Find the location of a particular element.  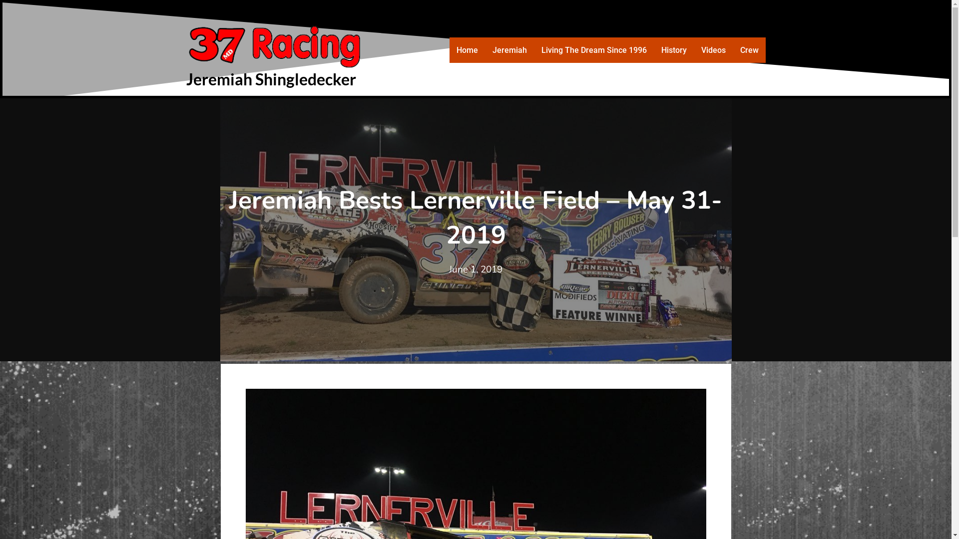

Jeremiah Shingledecker is located at coordinates (271, 79).